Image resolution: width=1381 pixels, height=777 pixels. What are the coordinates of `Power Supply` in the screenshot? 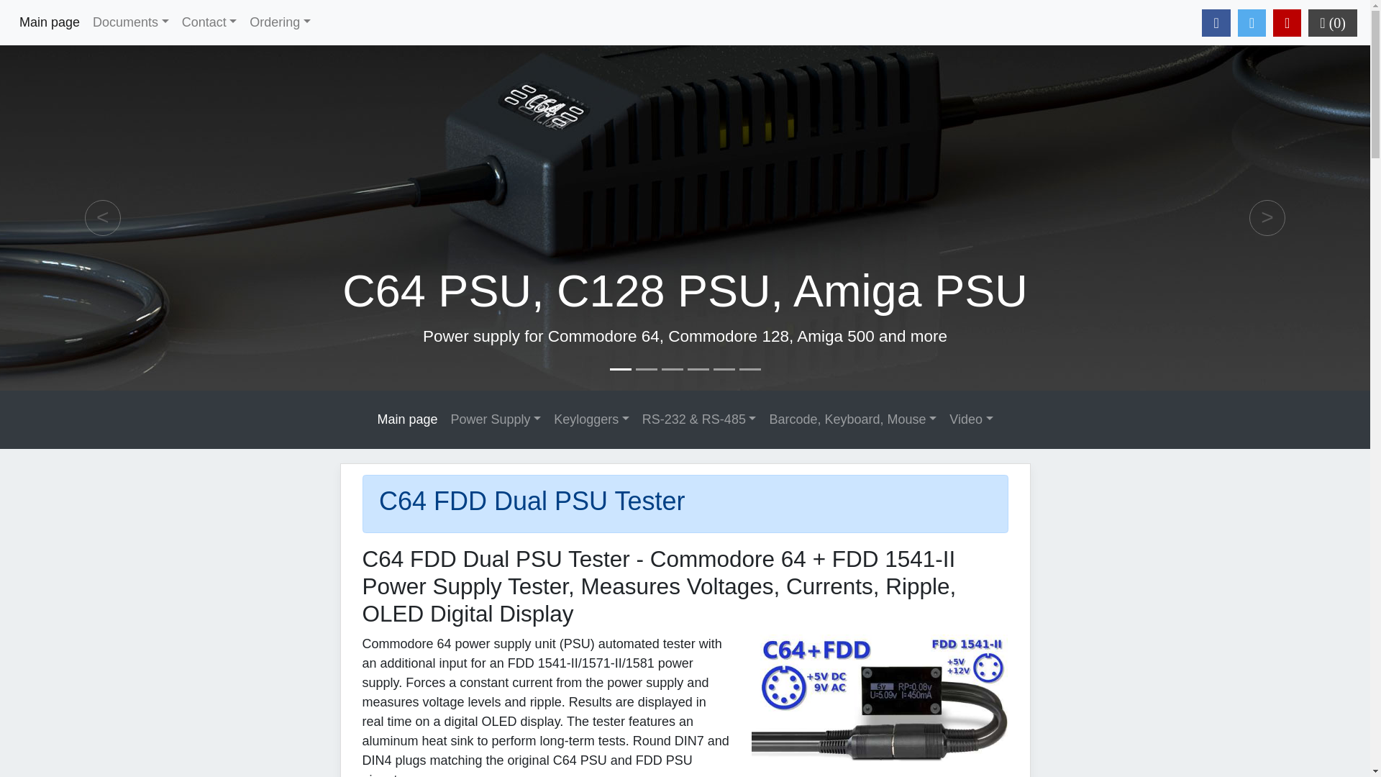 It's located at (496, 419).